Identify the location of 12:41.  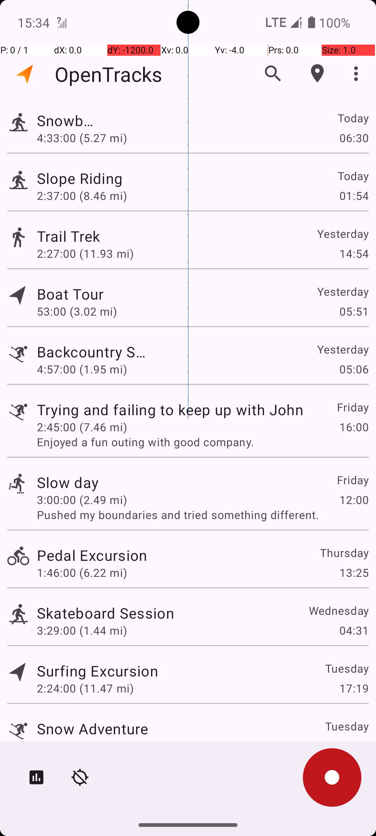
(354, 746).